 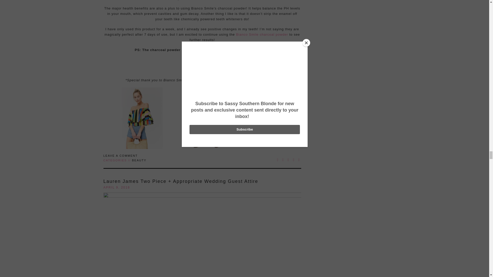 I want to click on Share this post on Twitter!, so click(x=283, y=160).